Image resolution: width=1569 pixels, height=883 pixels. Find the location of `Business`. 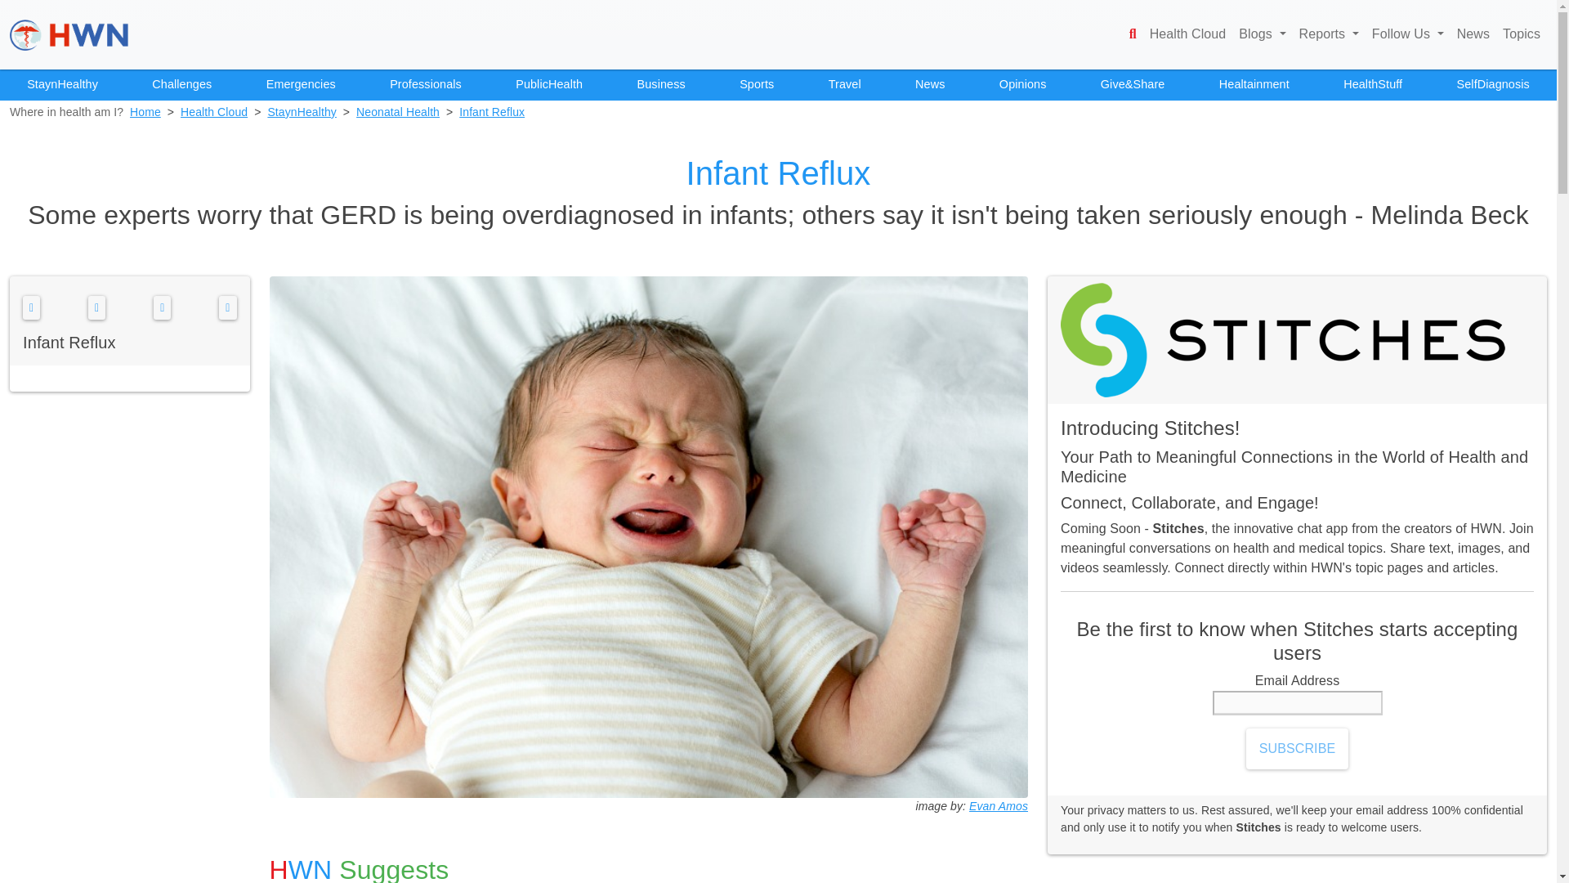

Business is located at coordinates (660, 85).